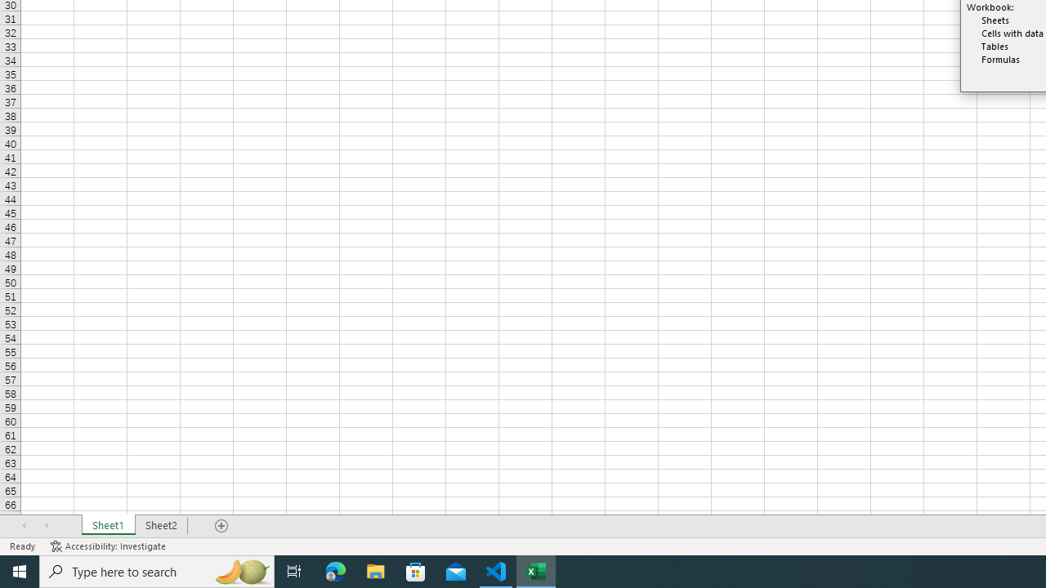  What do you see at coordinates (416, 572) in the screenshot?
I see `Microsoft Store` at bounding box center [416, 572].